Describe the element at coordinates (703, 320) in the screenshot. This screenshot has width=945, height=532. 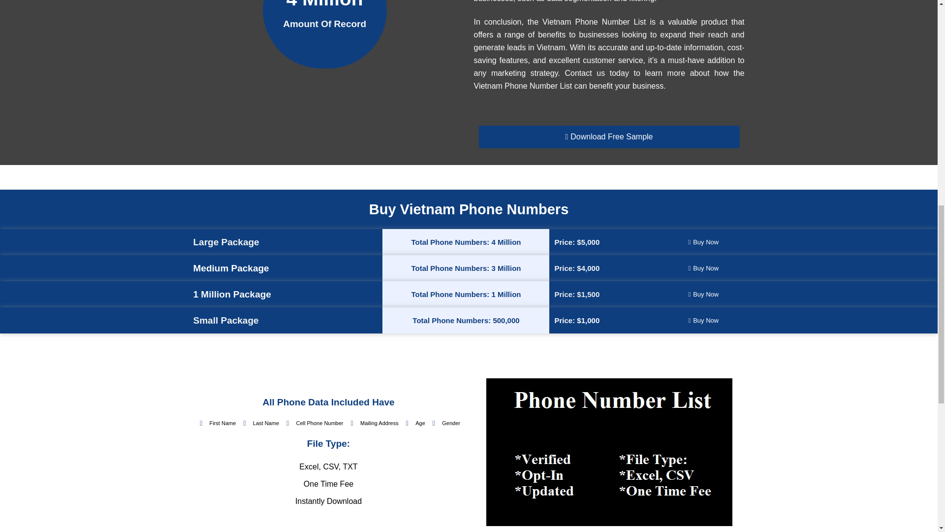
I see `Buy Now` at that location.